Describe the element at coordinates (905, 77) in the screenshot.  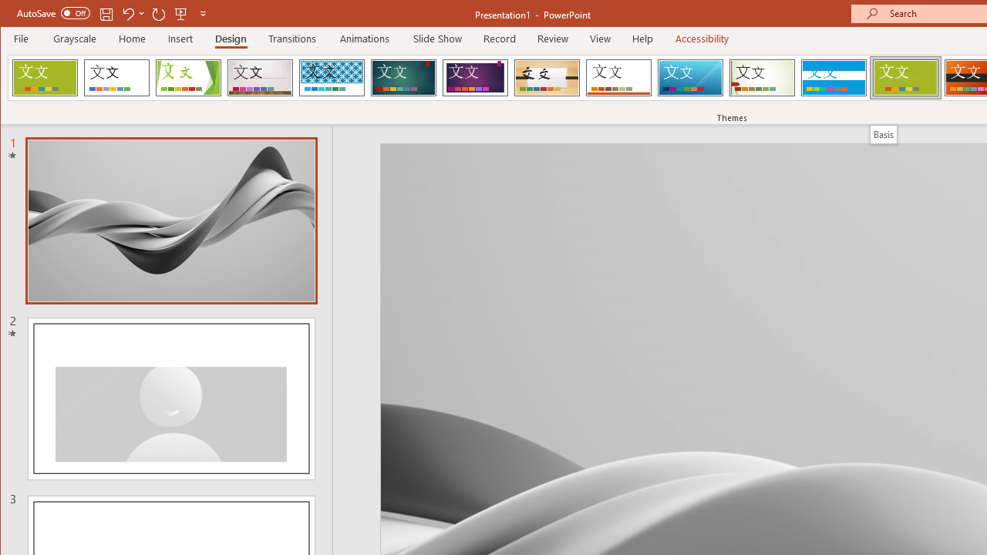
I see `Basis` at that location.